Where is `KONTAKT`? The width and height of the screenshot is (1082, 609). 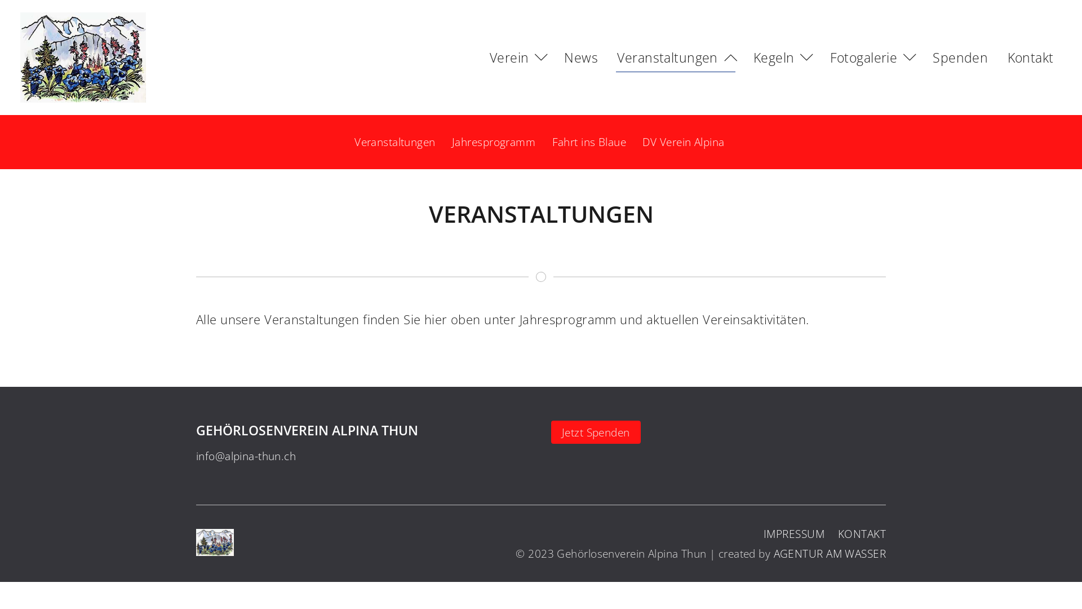
KONTAKT is located at coordinates (862, 533).